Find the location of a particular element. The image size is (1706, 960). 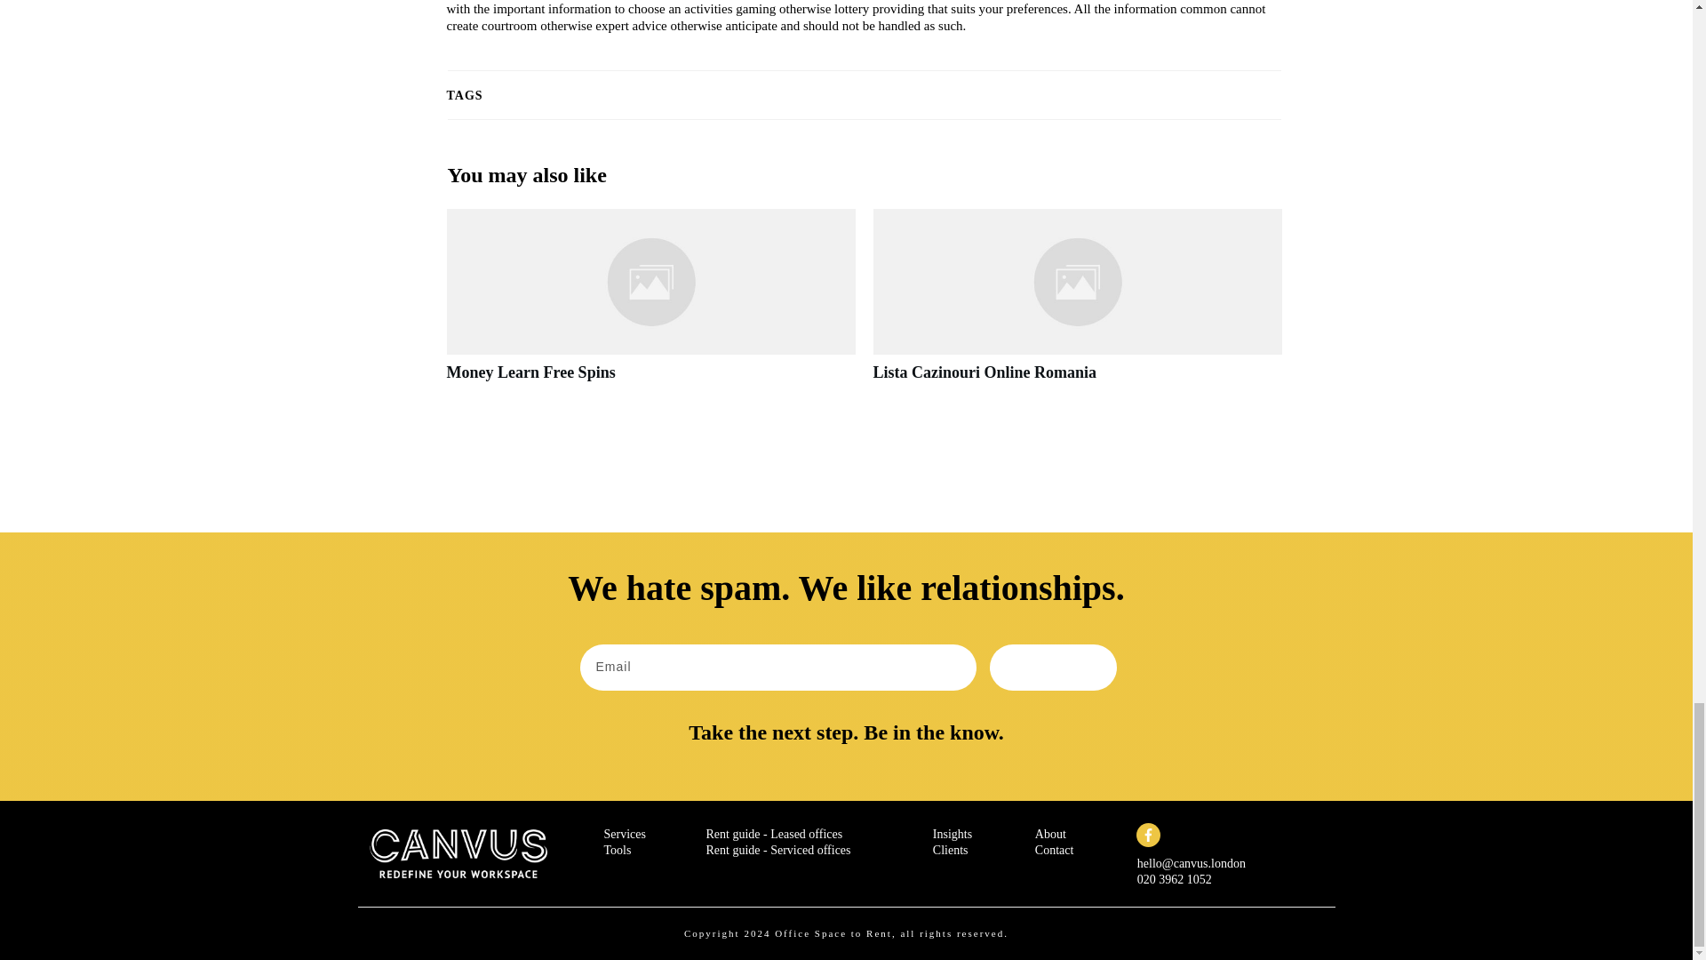

Clients is located at coordinates (951, 850).